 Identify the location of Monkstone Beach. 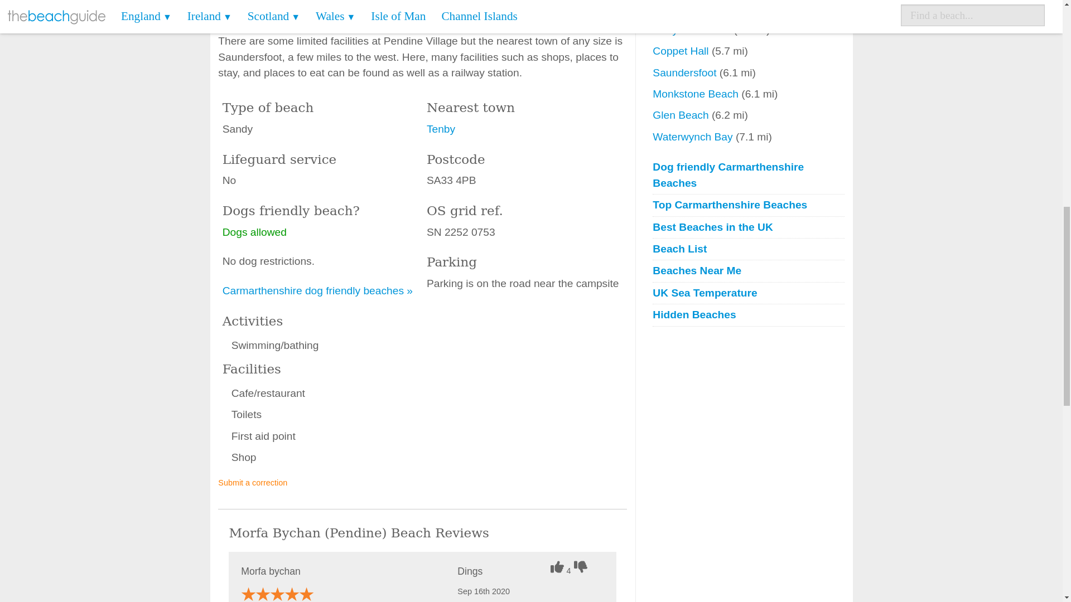
(696, 94).